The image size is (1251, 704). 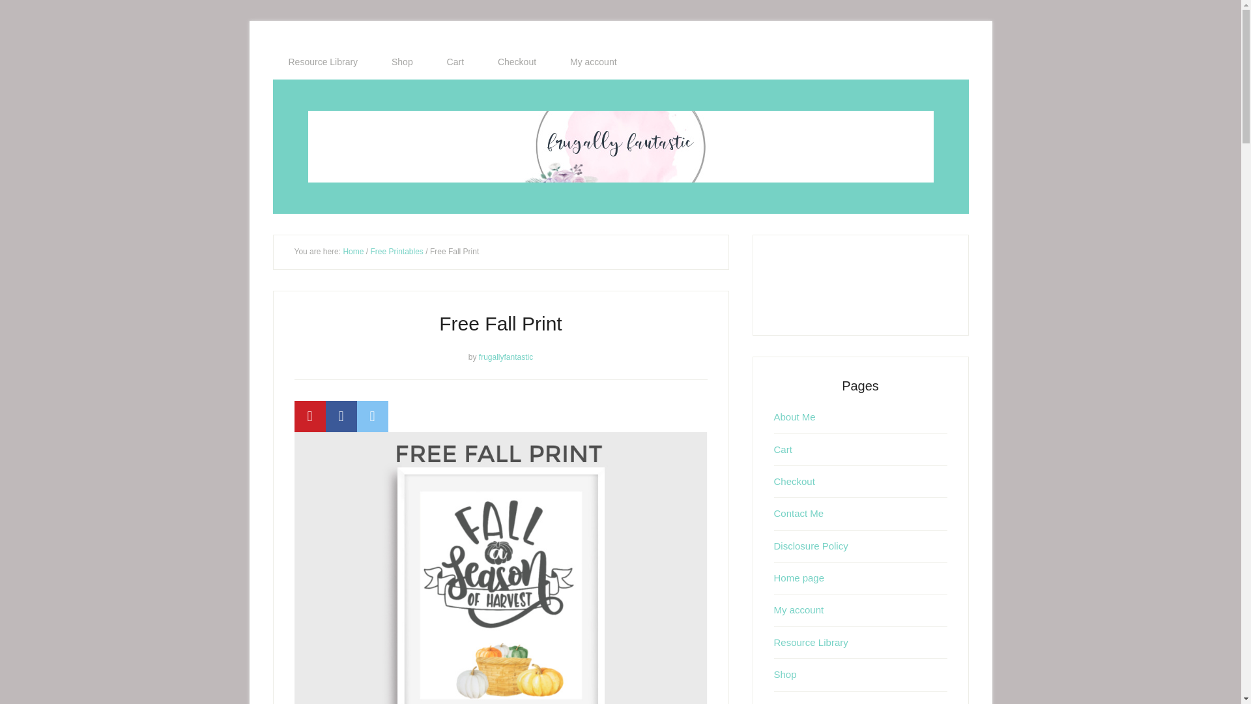 I want to click on About Me, so click(x=795, y=417).